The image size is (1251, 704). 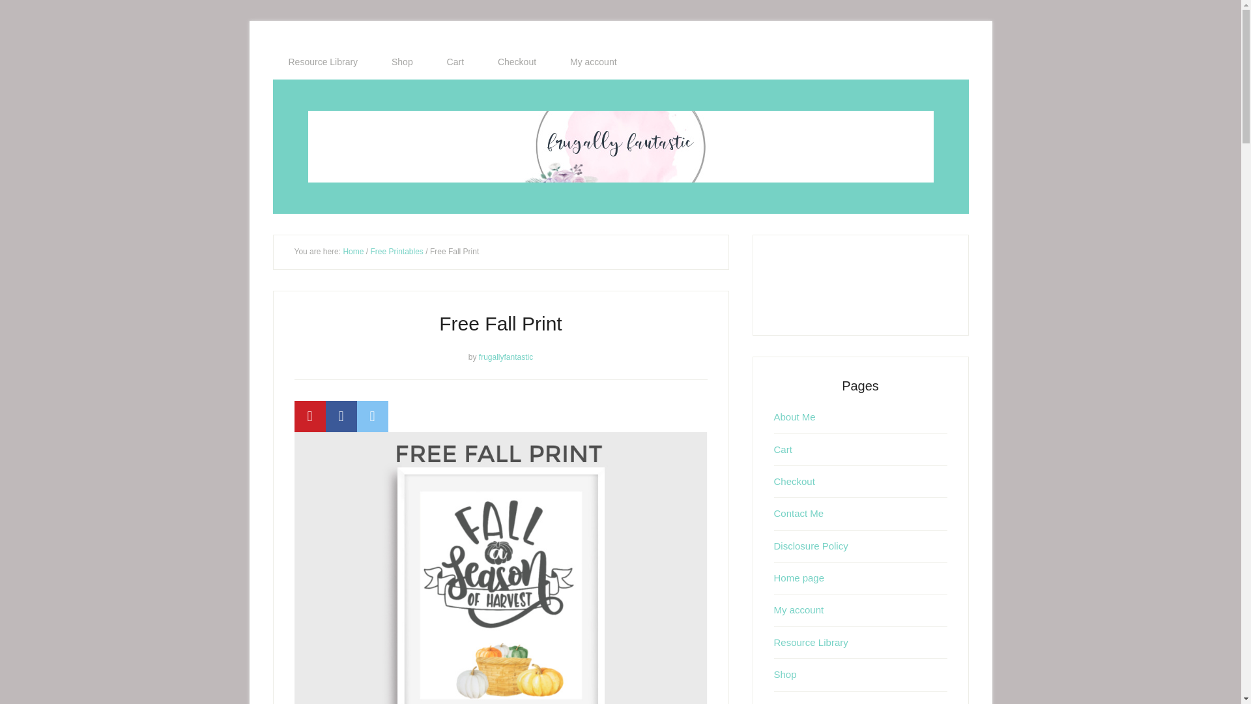 I want to click on About Me, so click(x=795, y=417).